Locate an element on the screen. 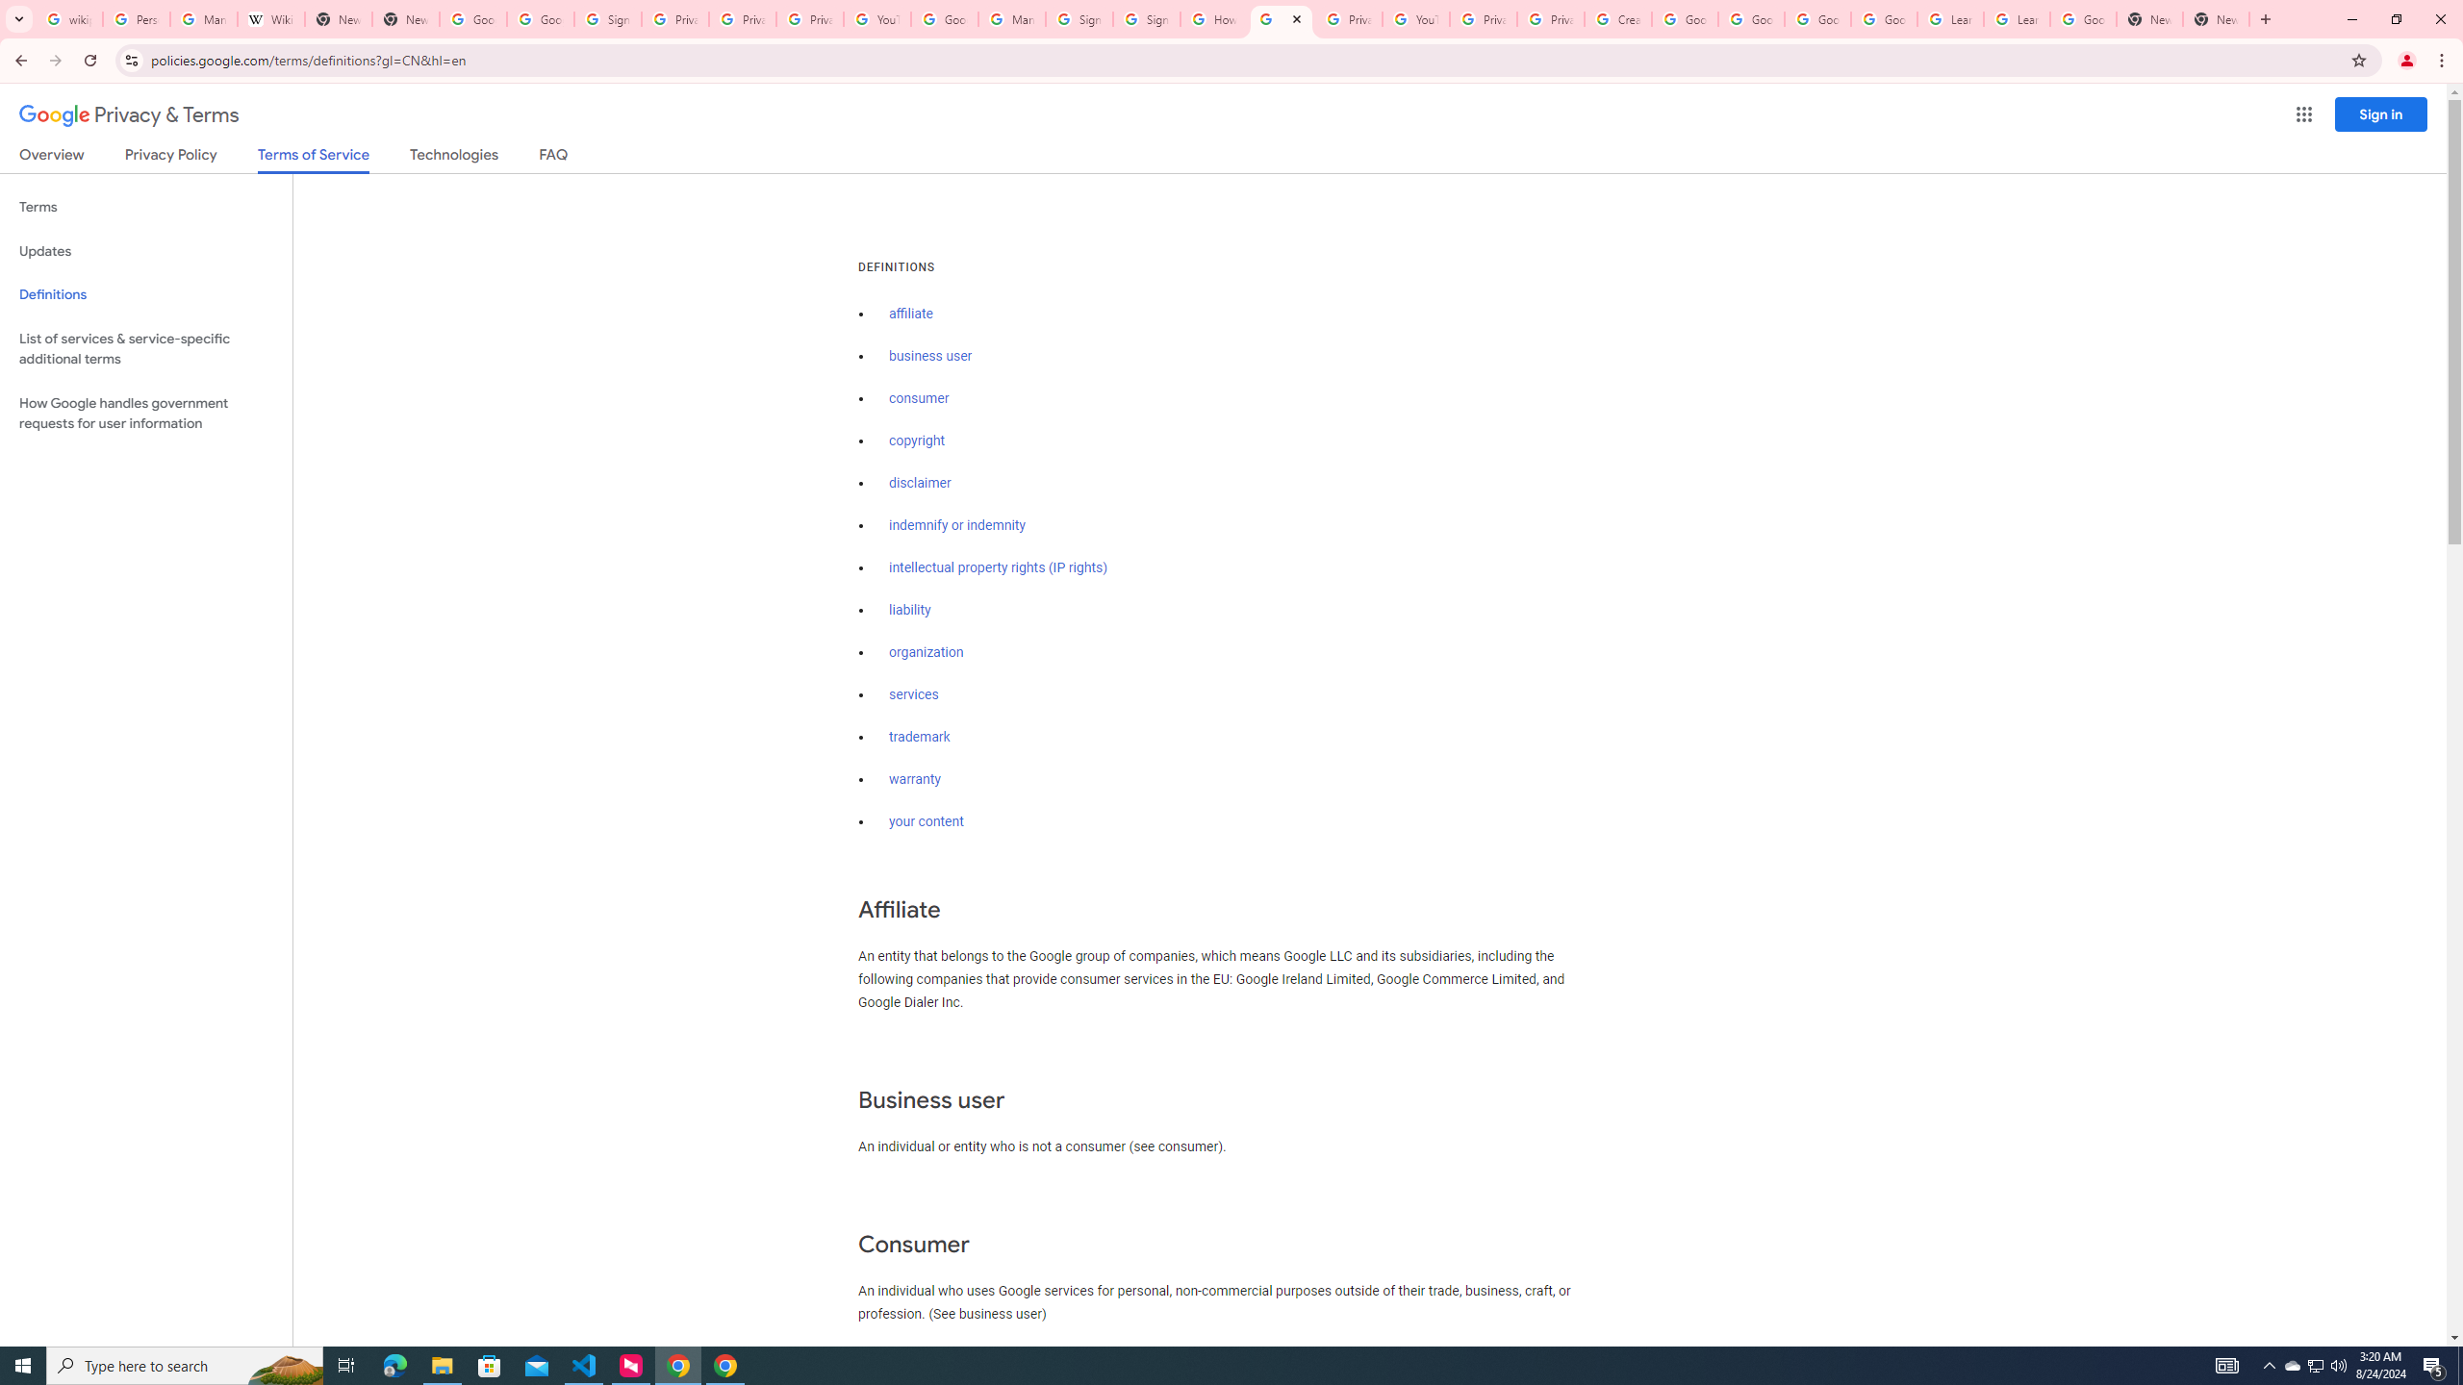  copyright is located at coordinates (918, 441).